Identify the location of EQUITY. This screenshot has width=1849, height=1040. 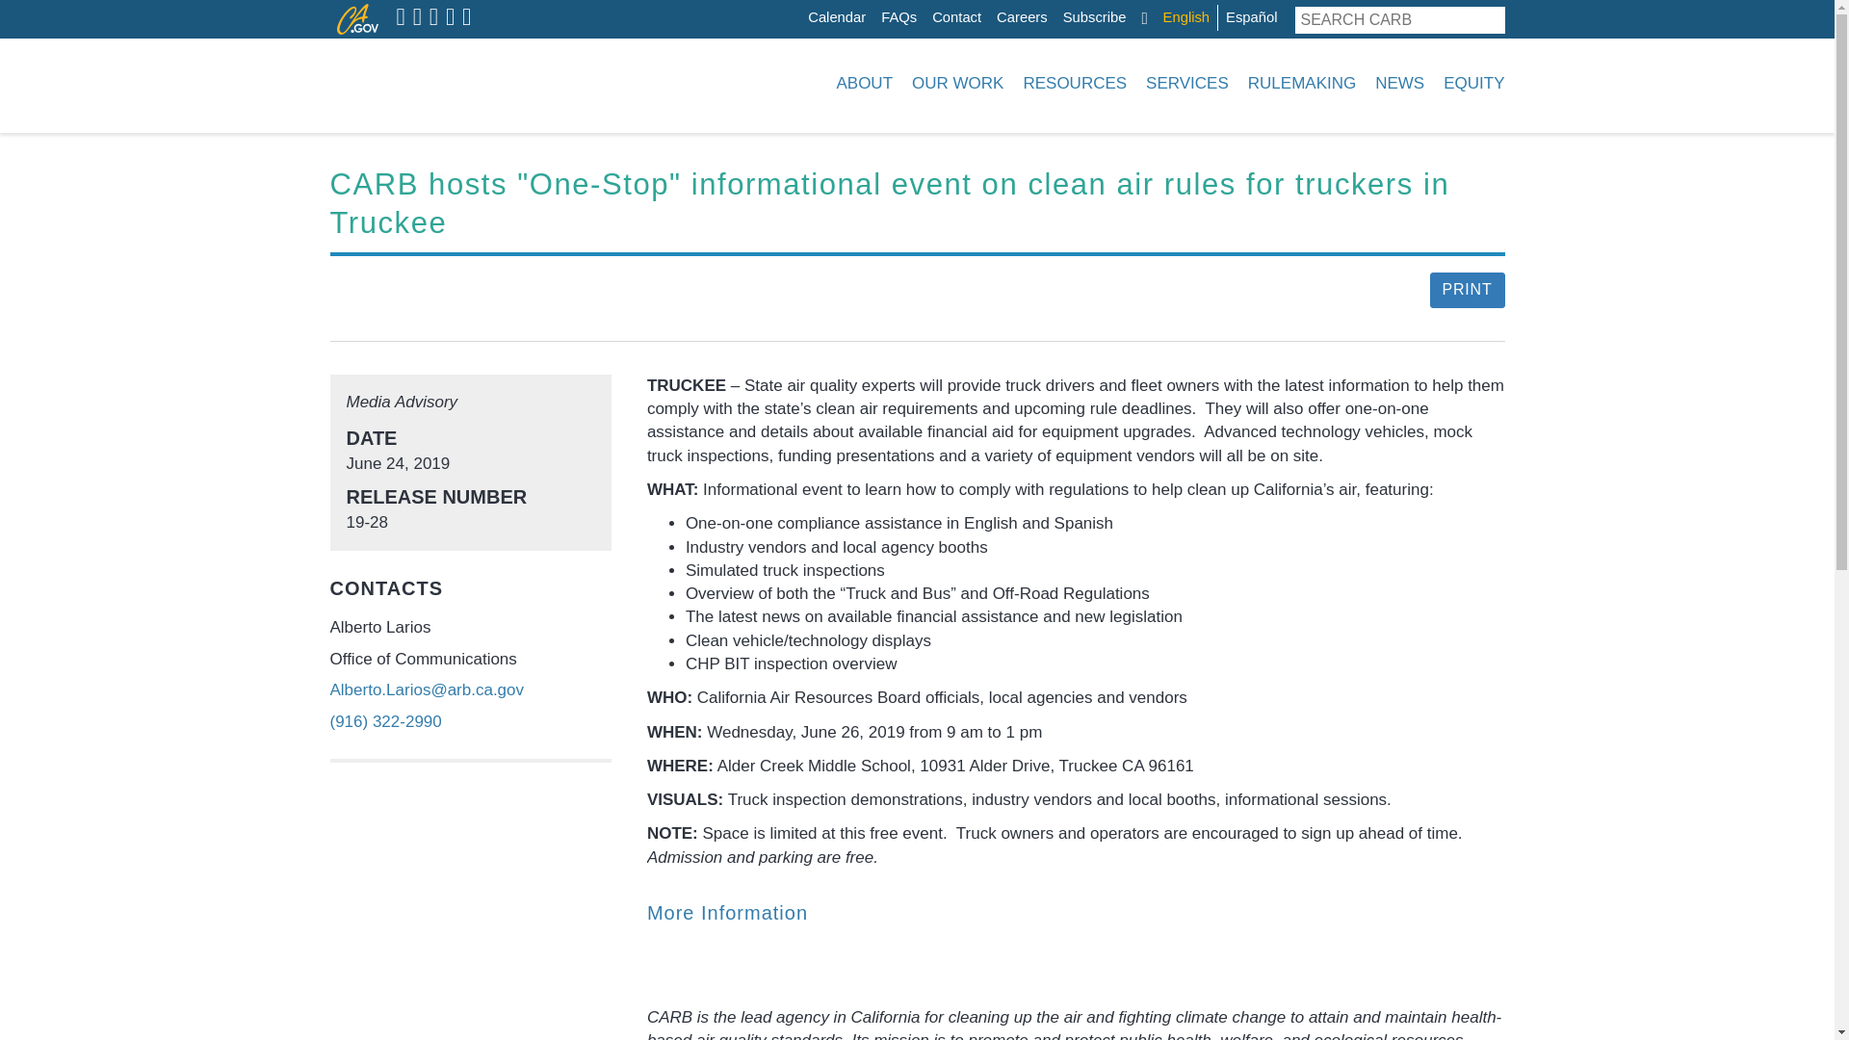
(1470, 83).